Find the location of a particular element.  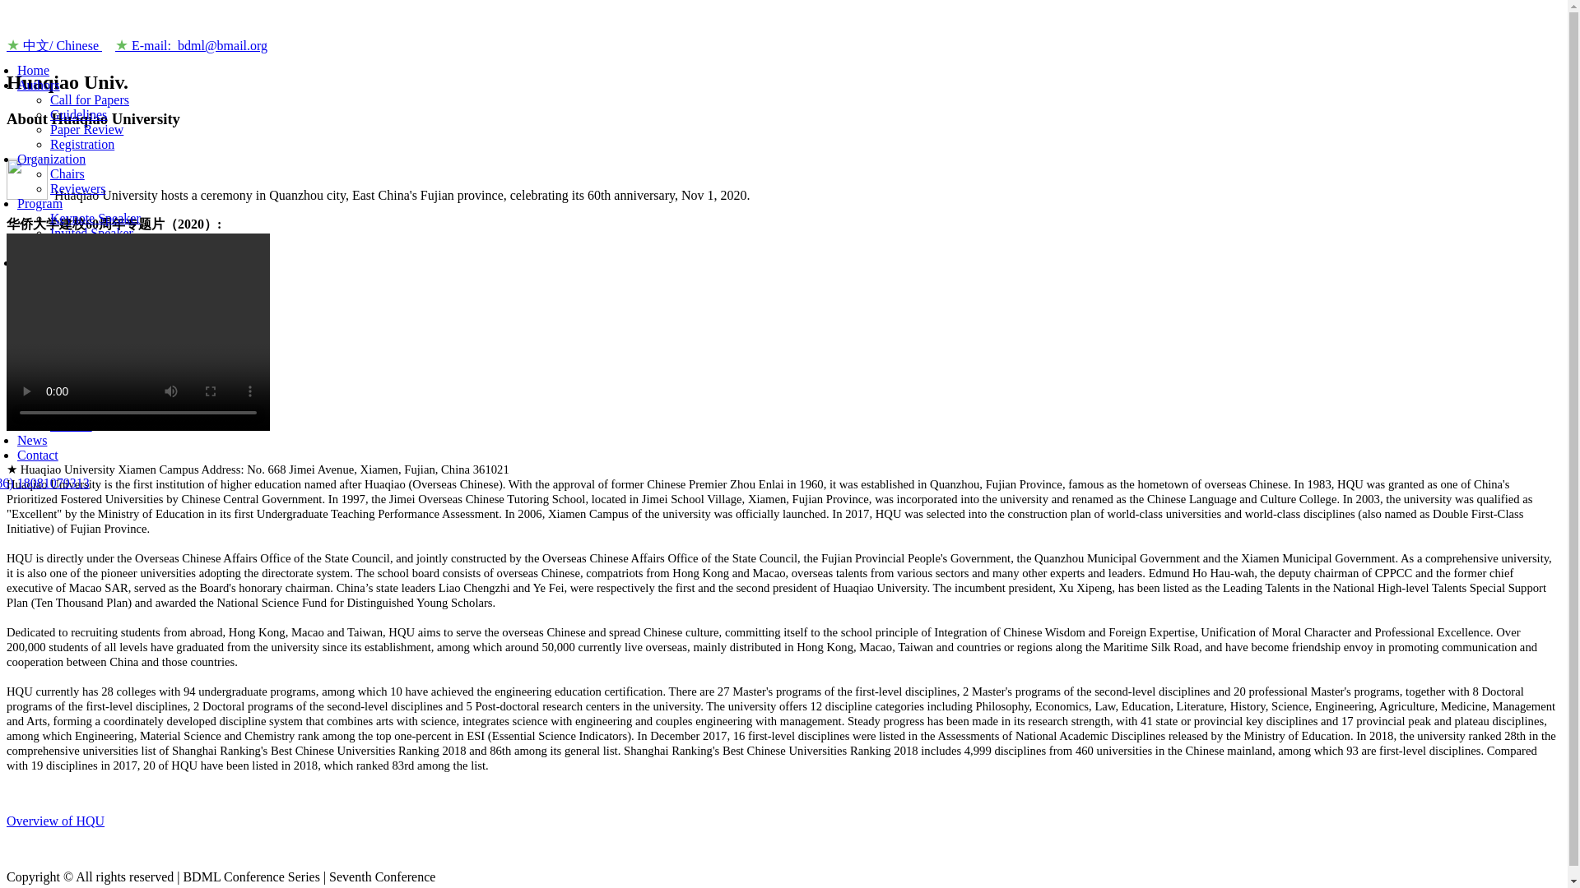

BDML2019 is located at coordinates (115, 352).